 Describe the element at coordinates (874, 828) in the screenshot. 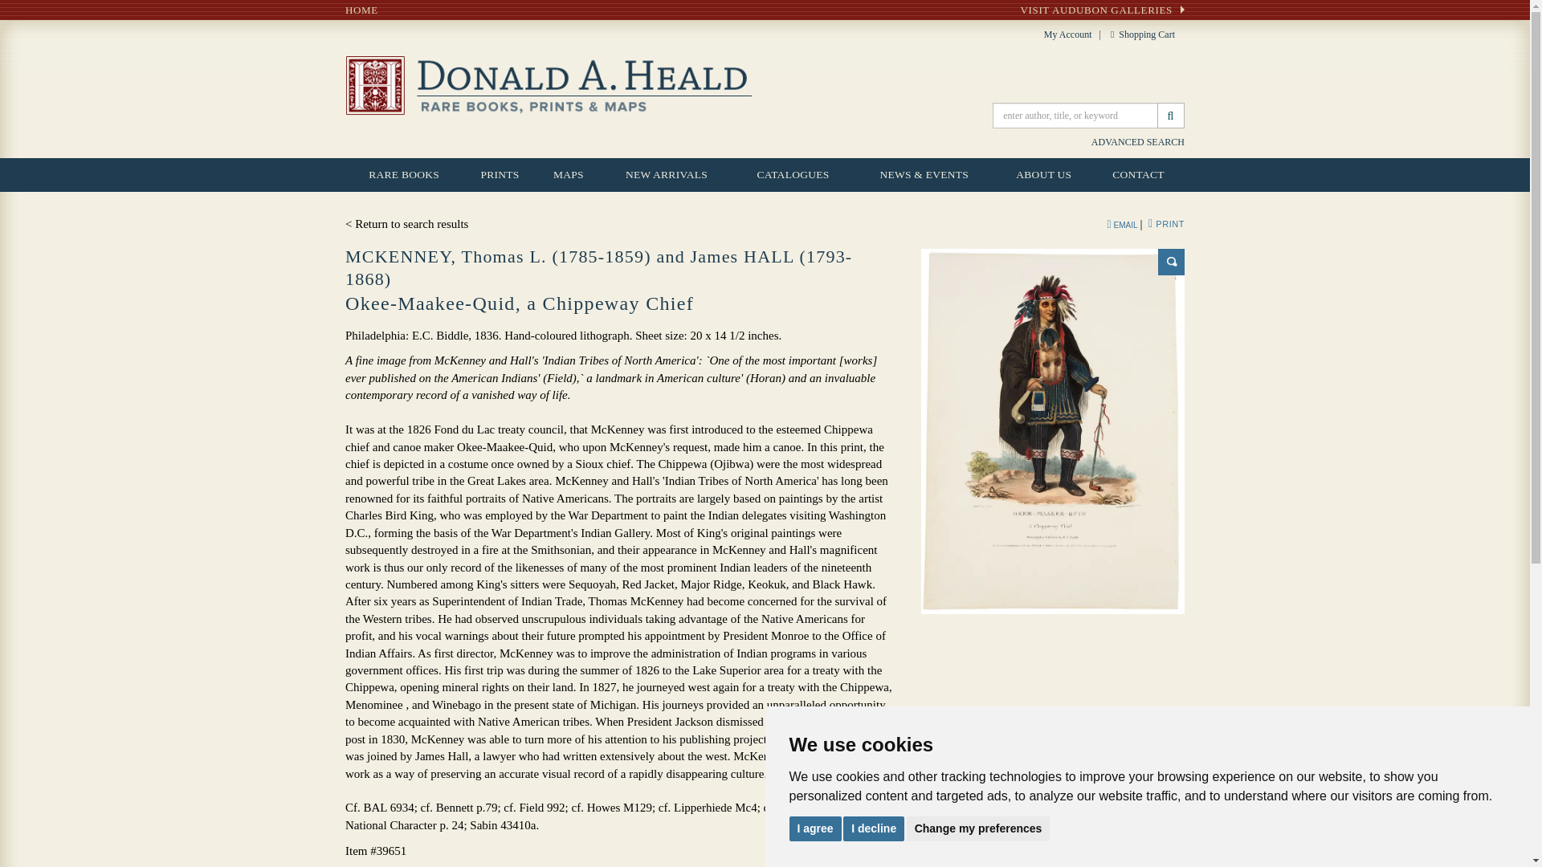

I see `I decline` at that location.